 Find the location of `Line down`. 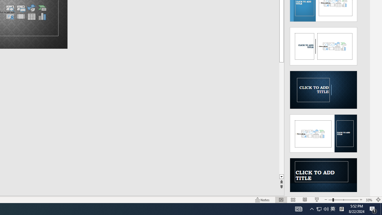

Line down is located at coordinates (281, 177).